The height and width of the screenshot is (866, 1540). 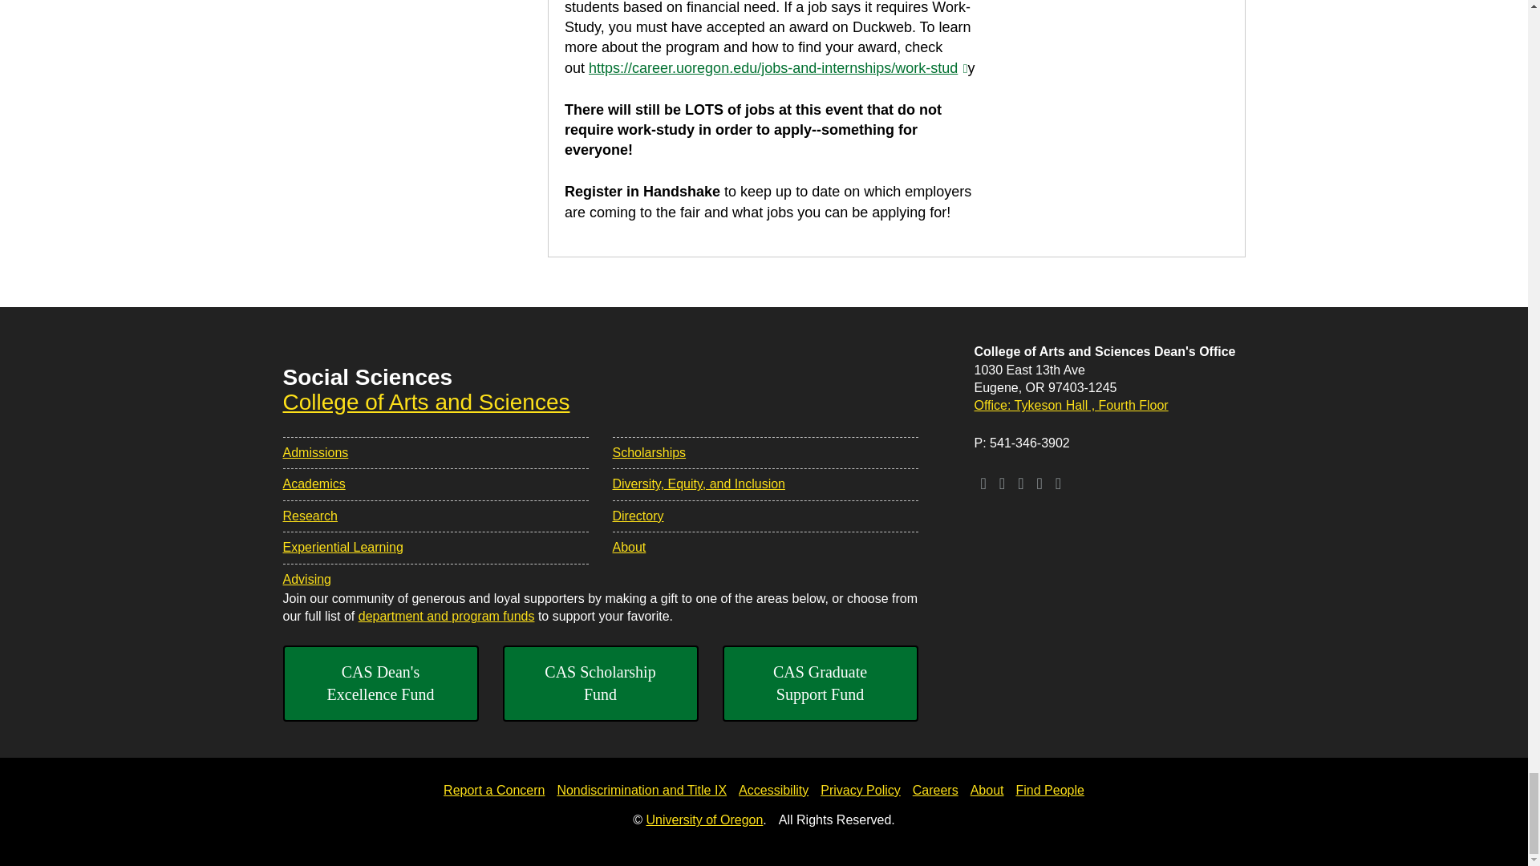 I want to click on View location on UO Maps, so click(x=1072, y=405).